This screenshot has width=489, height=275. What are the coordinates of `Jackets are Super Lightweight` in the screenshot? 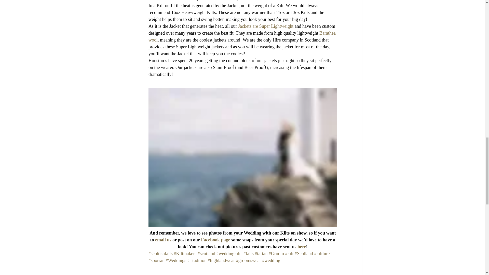 It's located at (265, 26).